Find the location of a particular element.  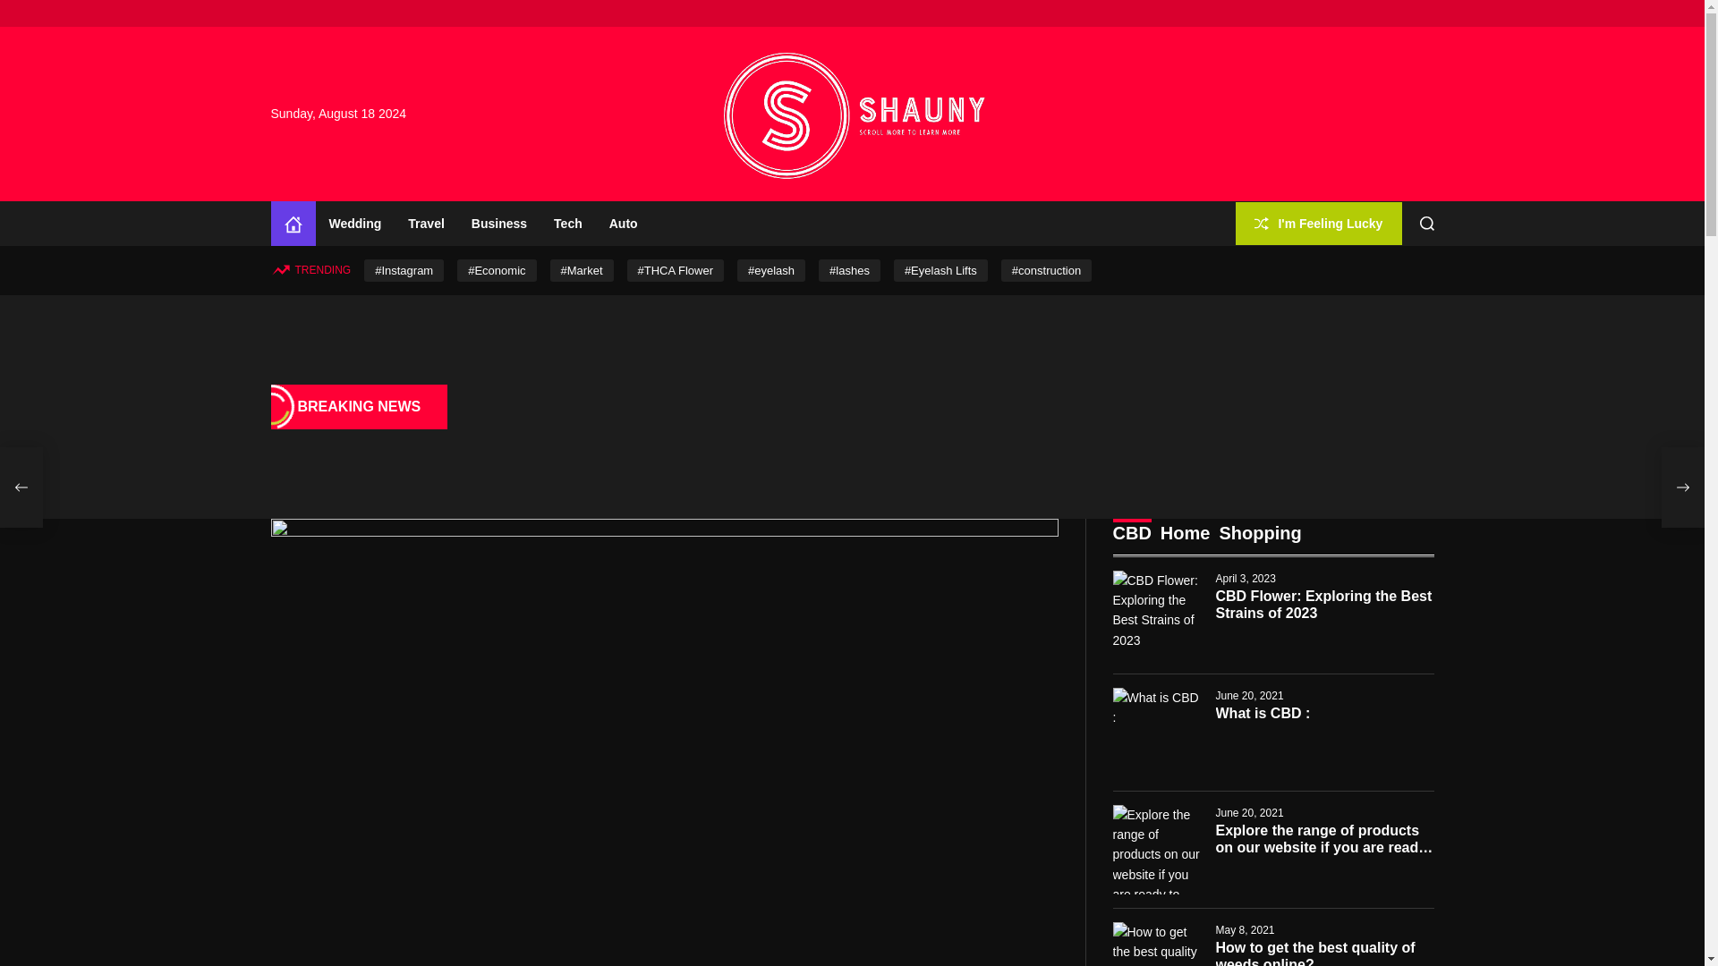

Auto is located at coordinates (623, 224).